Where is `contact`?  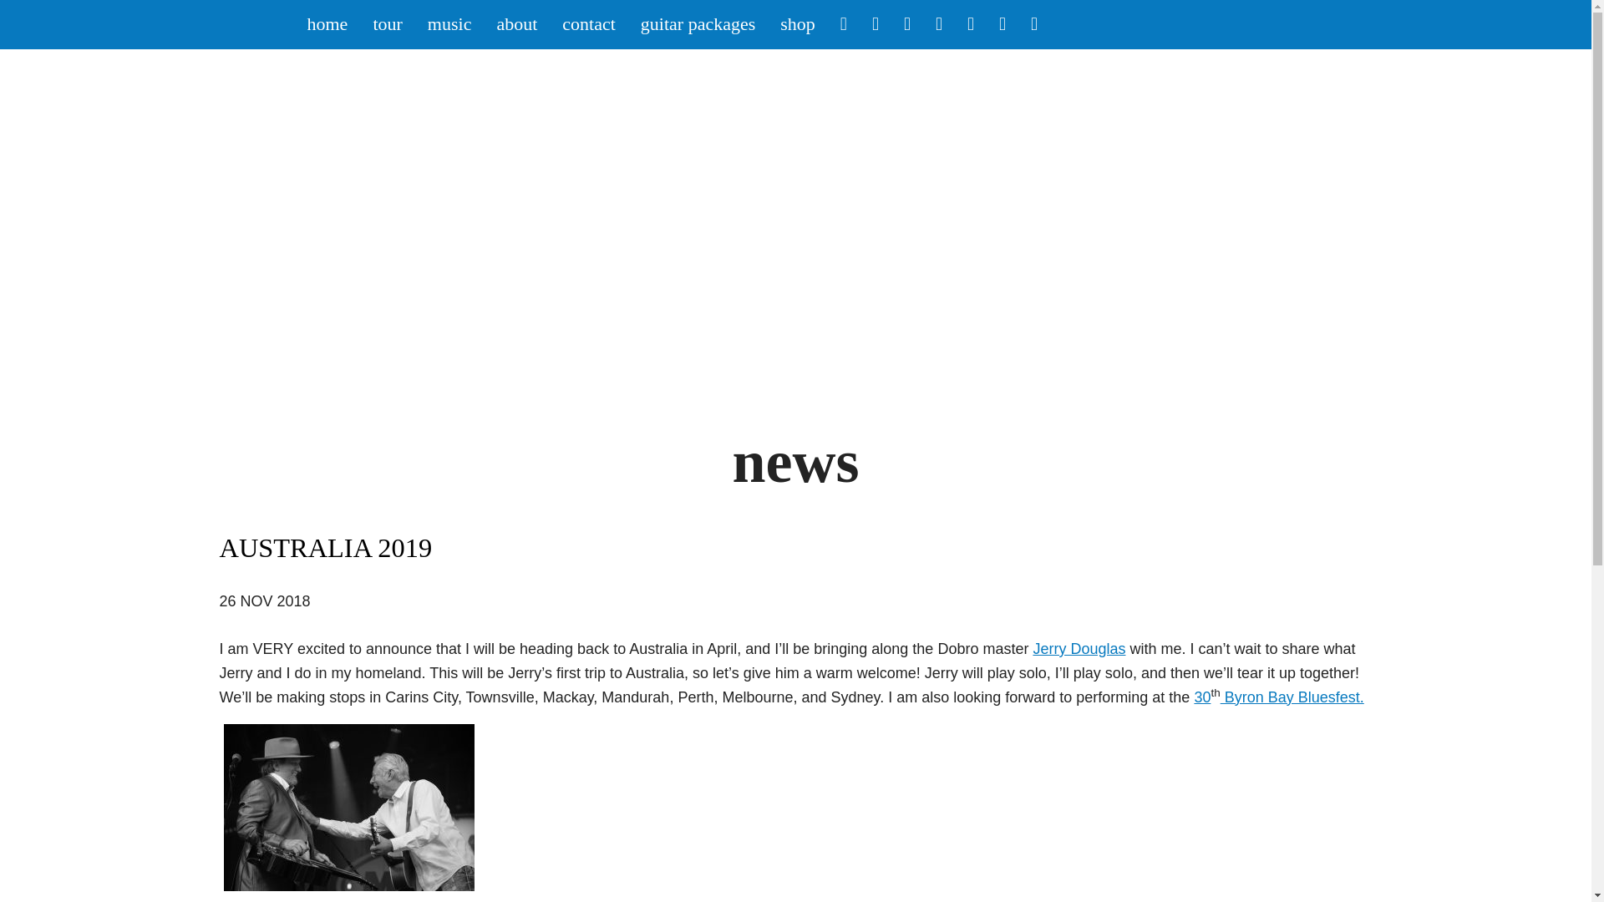 contact is located at coordinates (589, 25).